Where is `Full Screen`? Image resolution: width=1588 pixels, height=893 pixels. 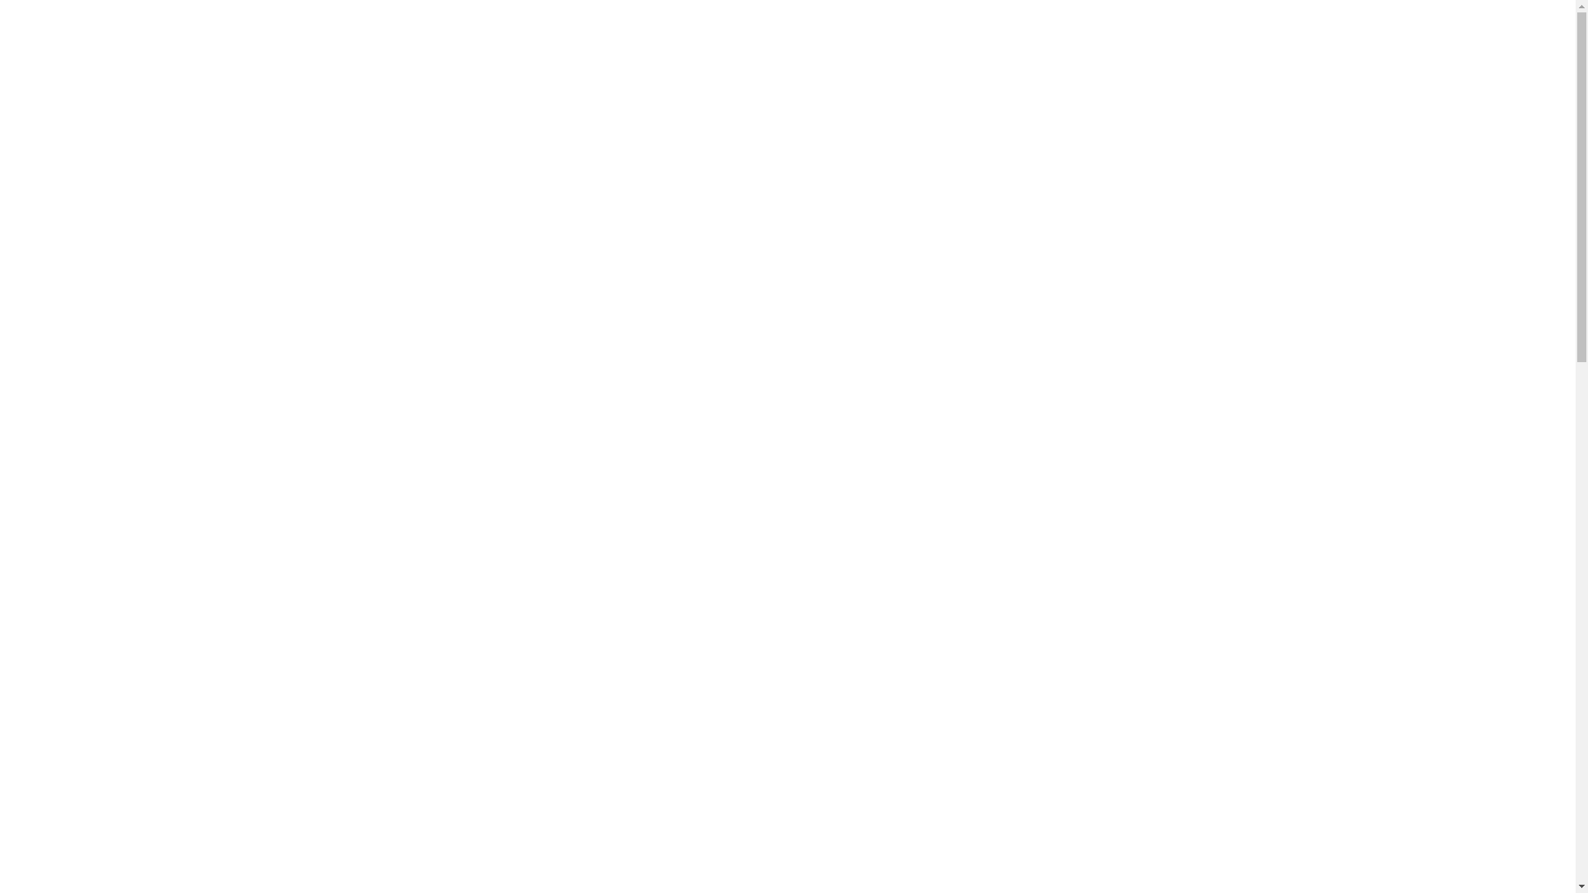
Full Screen is located at coordinates (787, 246).